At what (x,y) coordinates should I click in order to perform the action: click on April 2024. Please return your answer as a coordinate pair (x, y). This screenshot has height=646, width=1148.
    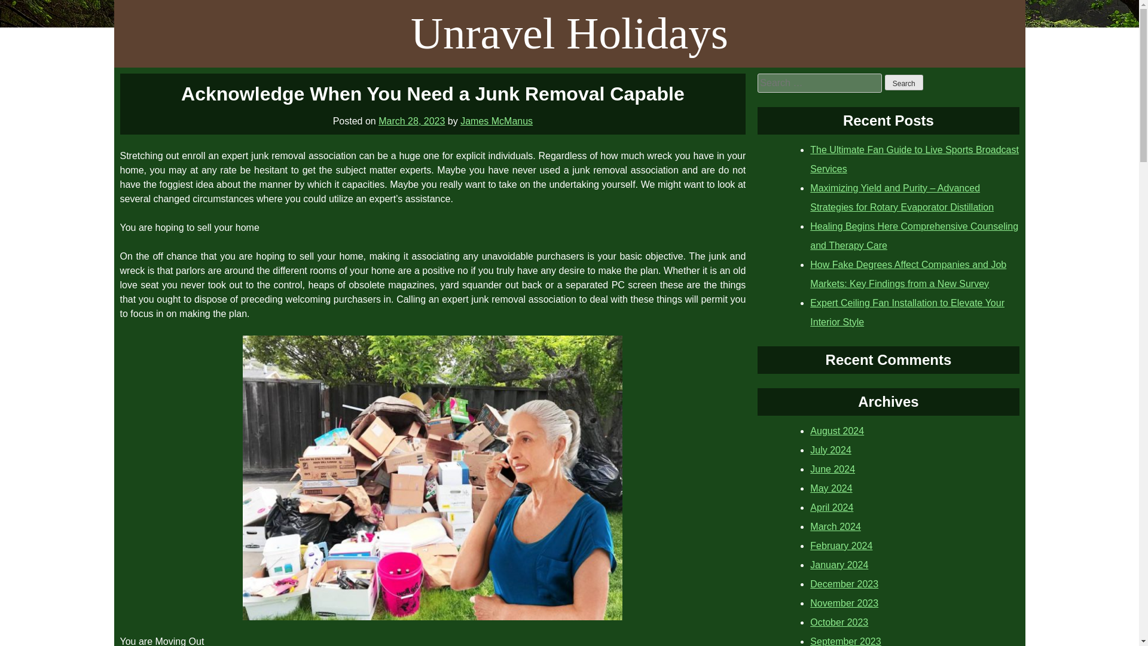
    Looking at the image, I should click on (831, 507).